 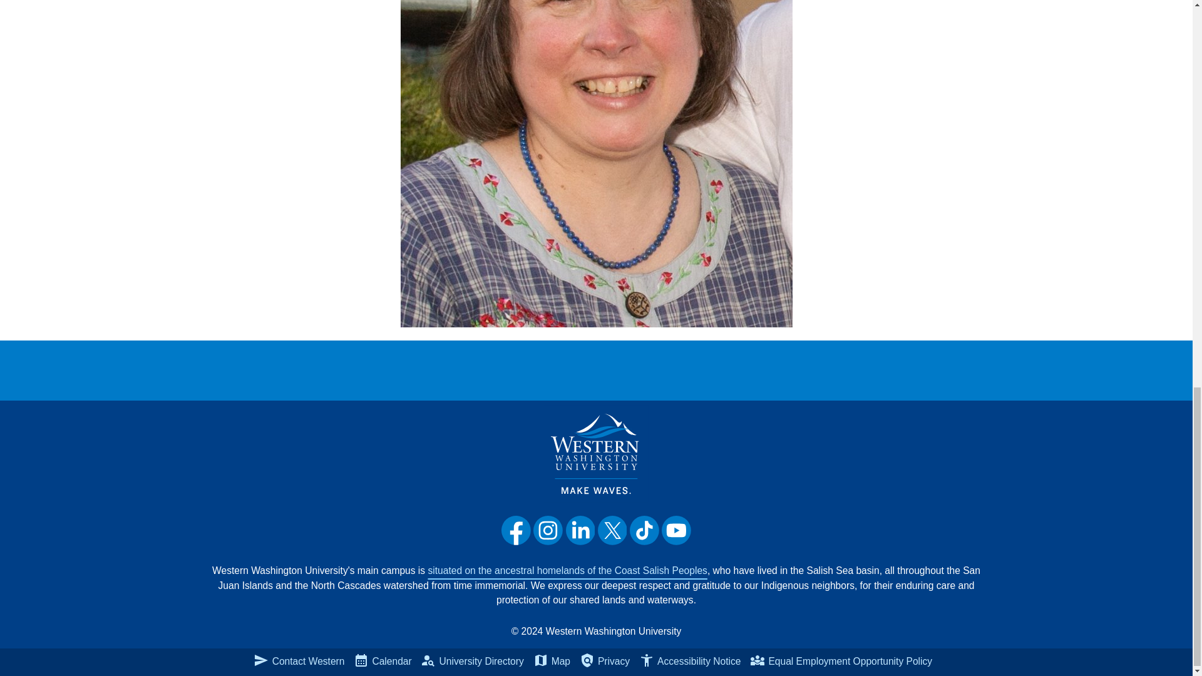 I want to click on Western Logo, so click(x=596, y=453).